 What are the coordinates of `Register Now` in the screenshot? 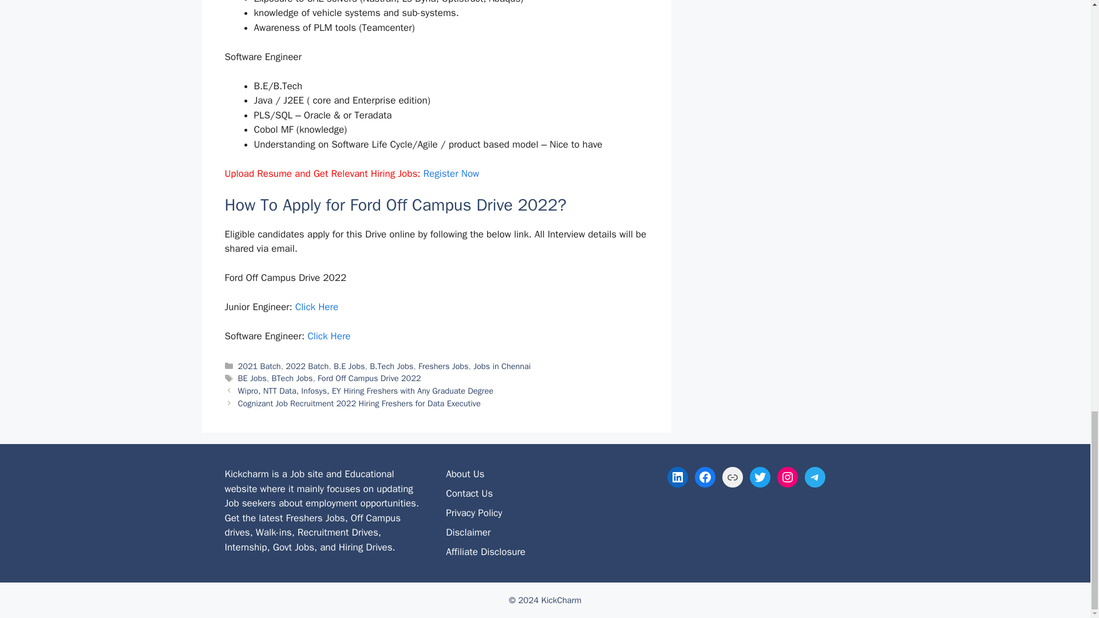 It's located at (451, 173).